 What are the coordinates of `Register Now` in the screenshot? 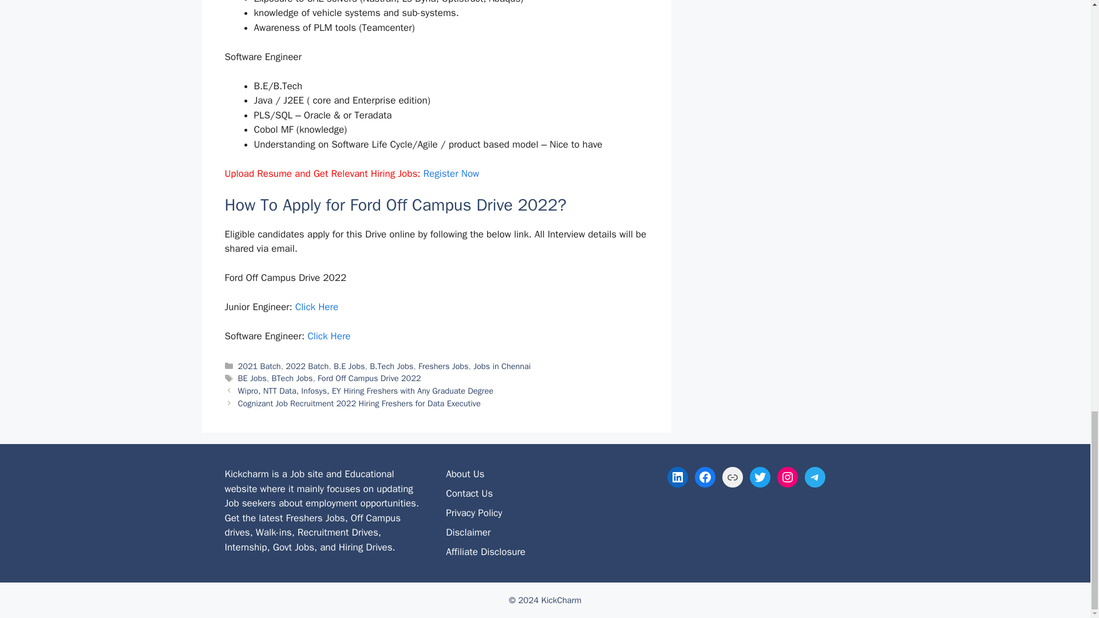 It's located at (451, 173).